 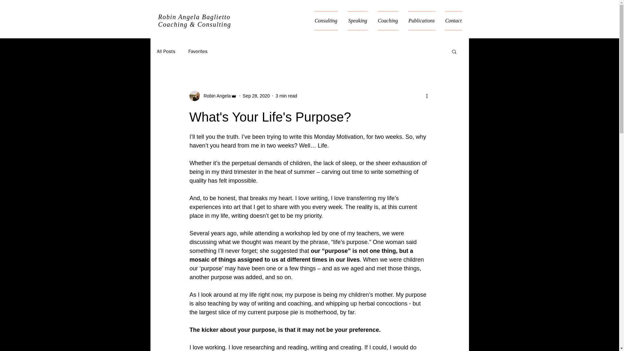 I want to click on 3 min read, so click(x=286, y=96).